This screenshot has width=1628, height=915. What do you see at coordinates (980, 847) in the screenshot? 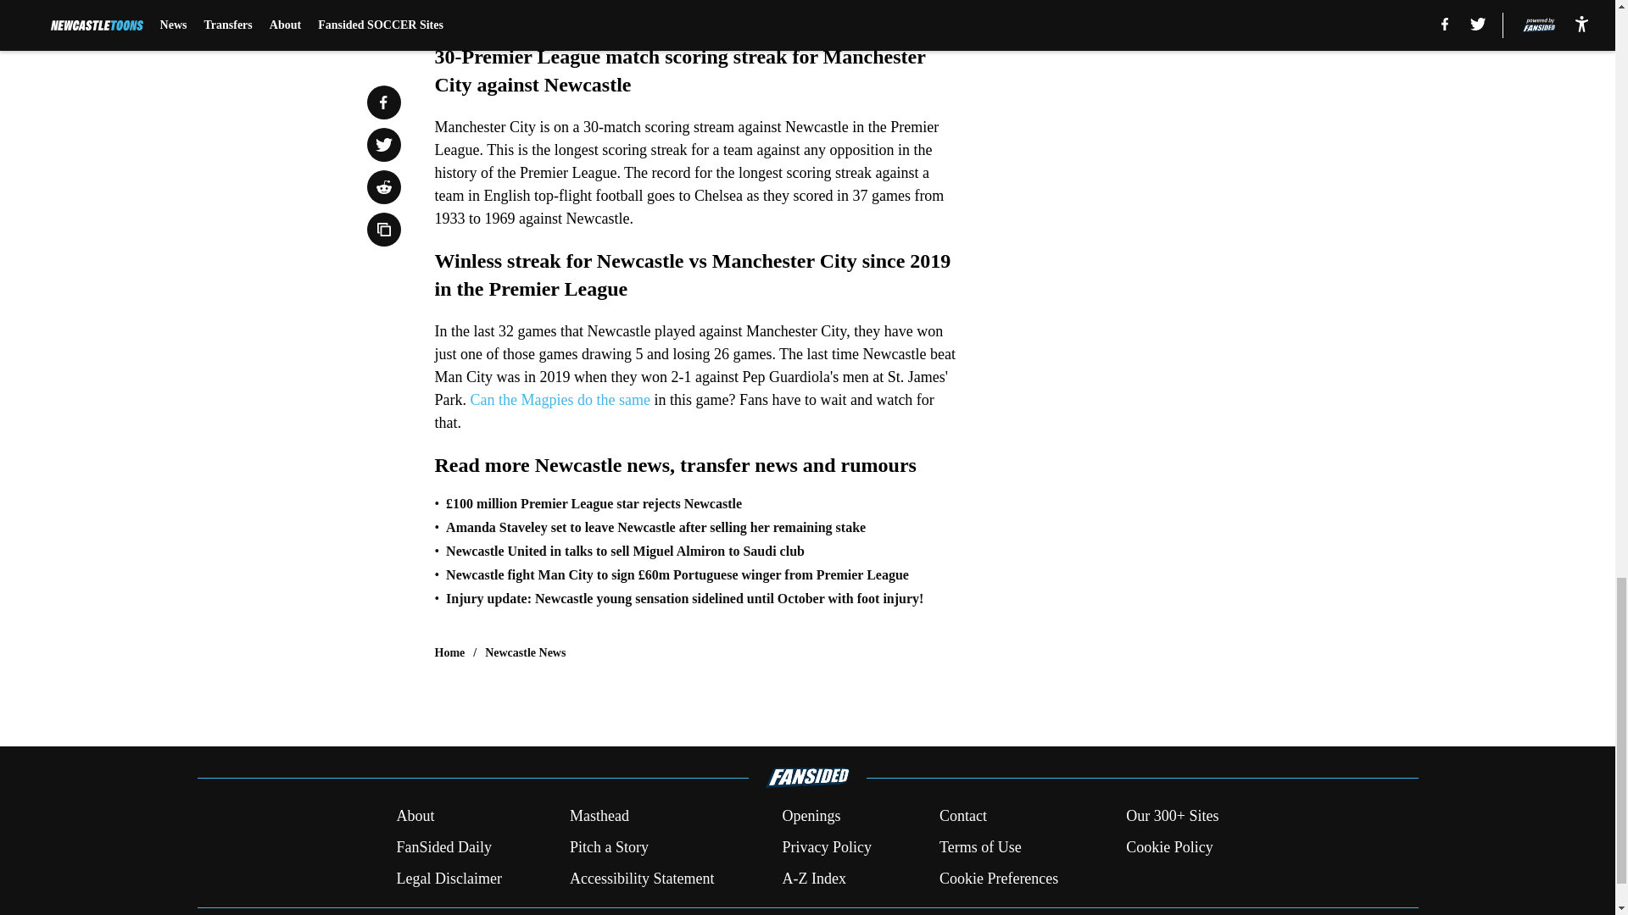
I see `Terms of Use` at bounding box center [980, 847].